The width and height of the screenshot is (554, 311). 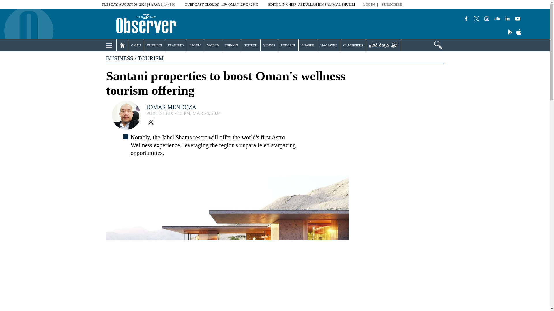 What do you see at coordinates (269, 45) in the screenshot?
I see `VIDEOS` at bounding box center [269, 45].